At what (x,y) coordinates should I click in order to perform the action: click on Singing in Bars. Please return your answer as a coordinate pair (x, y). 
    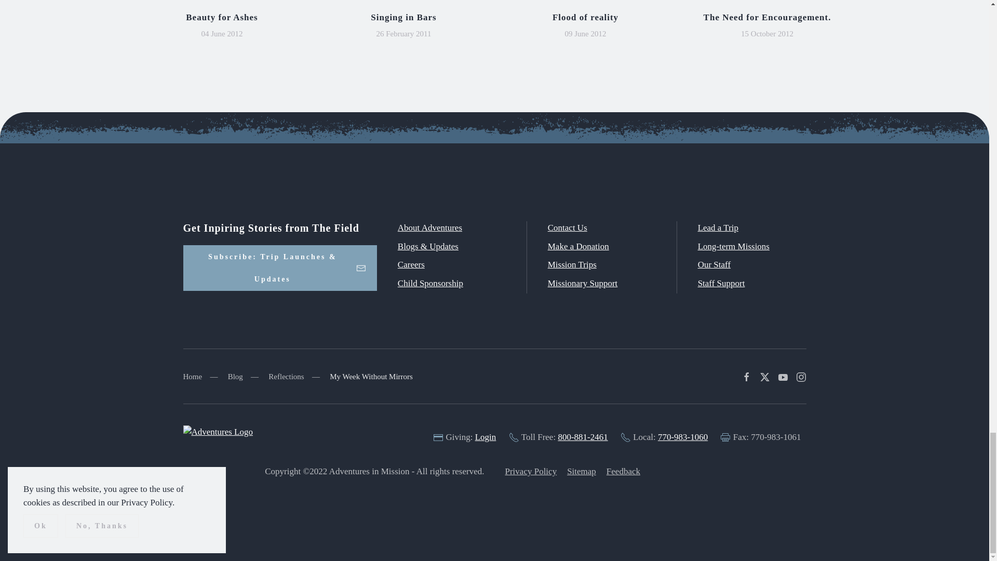
    Looking at the image, I should click on (403, 17).